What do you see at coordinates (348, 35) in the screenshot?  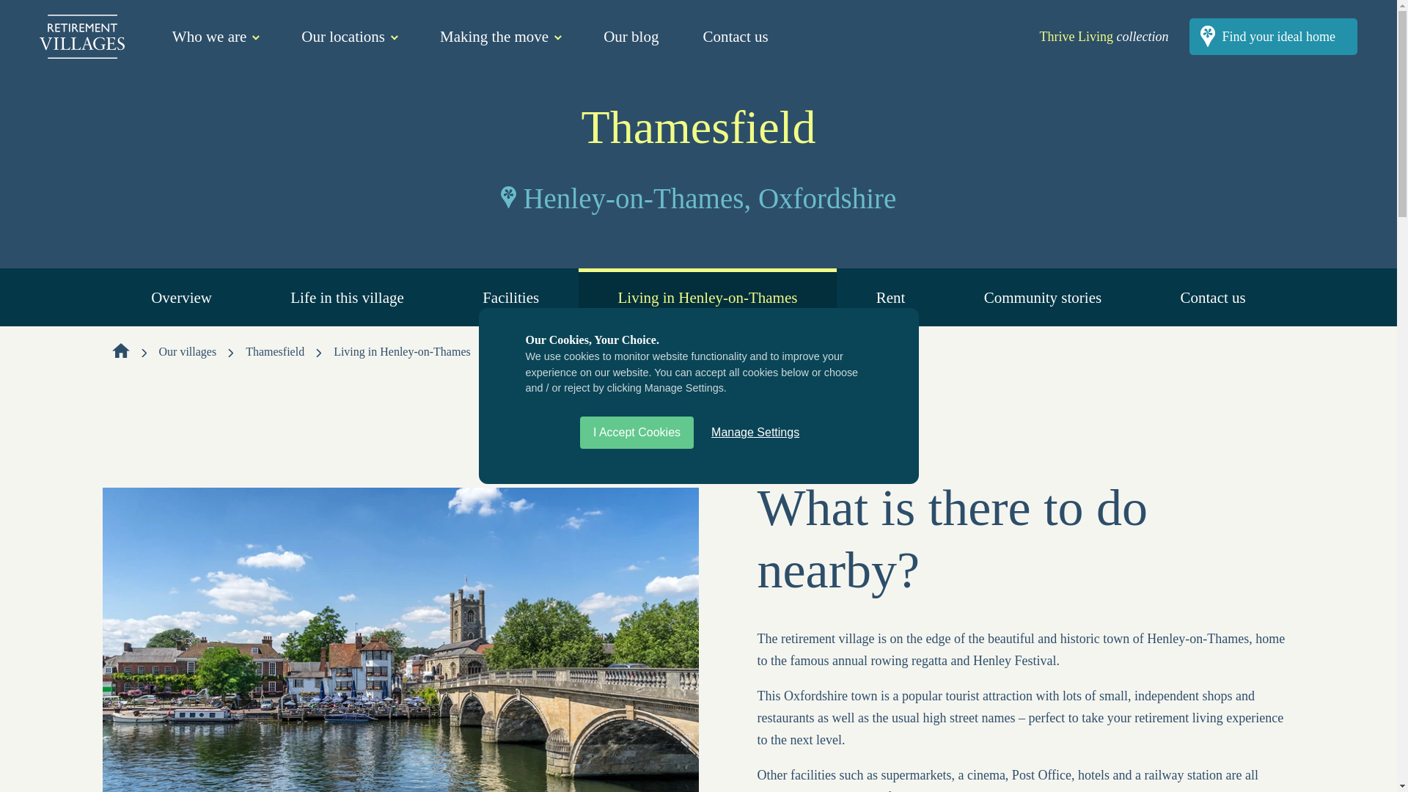 I see `Our locations` at bounding box center [348, 35].